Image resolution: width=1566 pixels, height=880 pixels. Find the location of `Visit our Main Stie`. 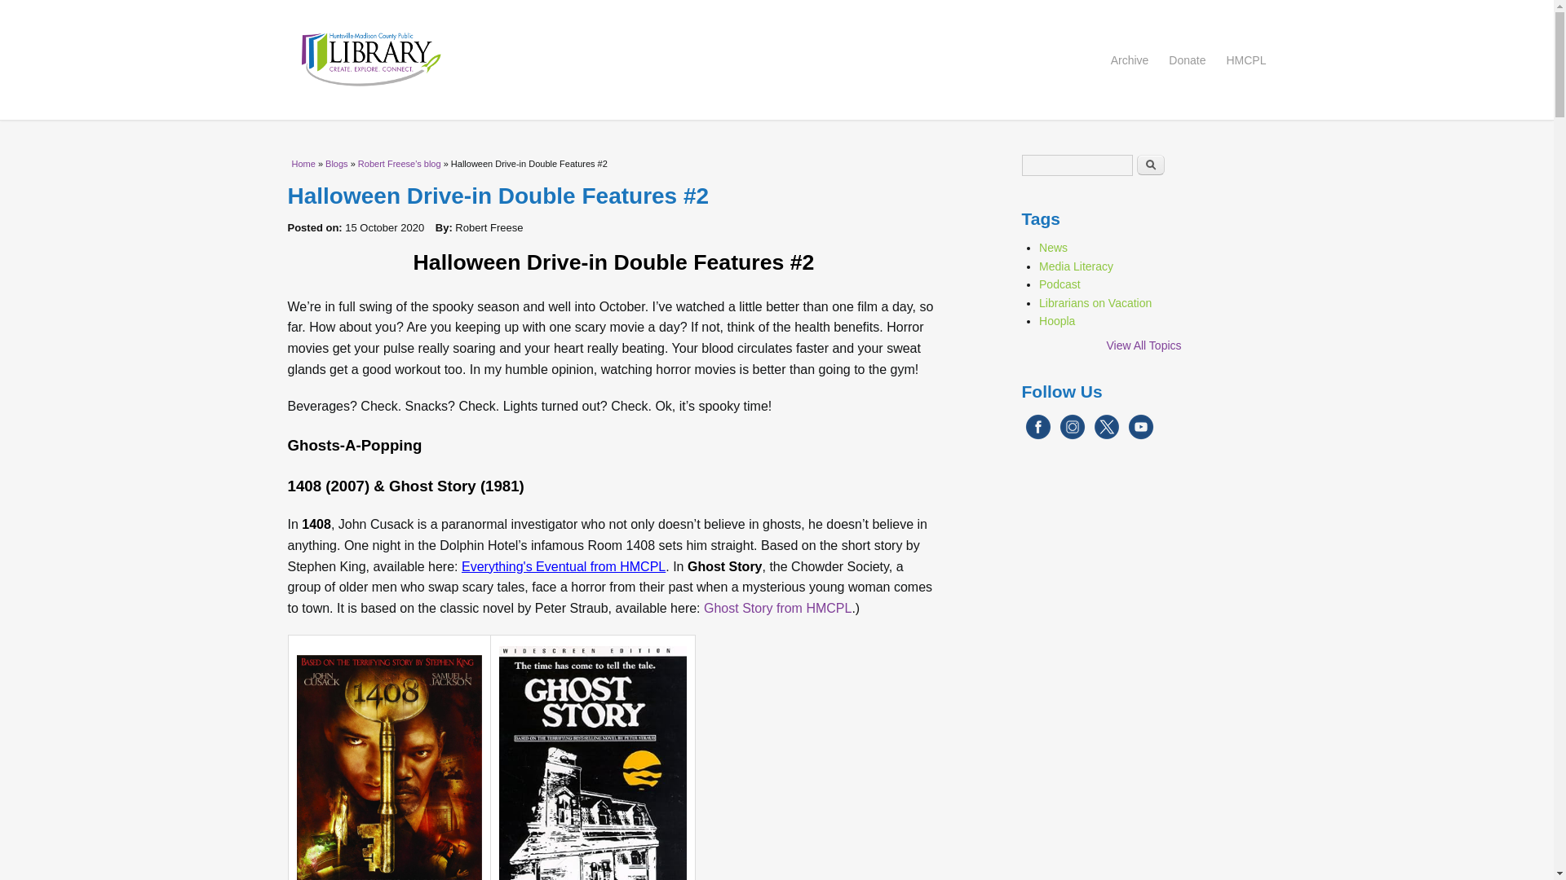

Visit our Main Stie is located at coordinates (1245, 60).